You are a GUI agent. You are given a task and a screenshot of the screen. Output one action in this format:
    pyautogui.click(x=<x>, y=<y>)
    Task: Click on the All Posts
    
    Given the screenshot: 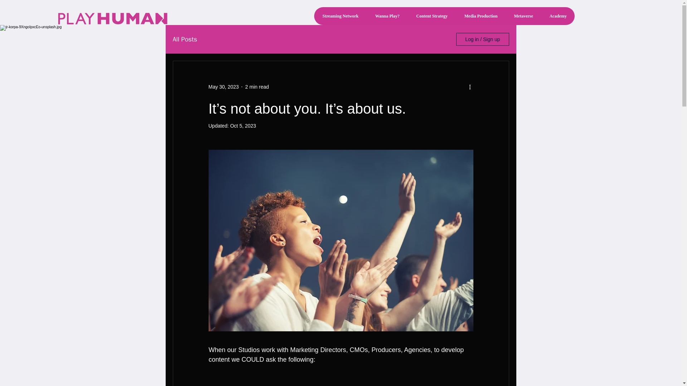 What is the action you would take?
    pyautogui.click(x=184, y=39)
    